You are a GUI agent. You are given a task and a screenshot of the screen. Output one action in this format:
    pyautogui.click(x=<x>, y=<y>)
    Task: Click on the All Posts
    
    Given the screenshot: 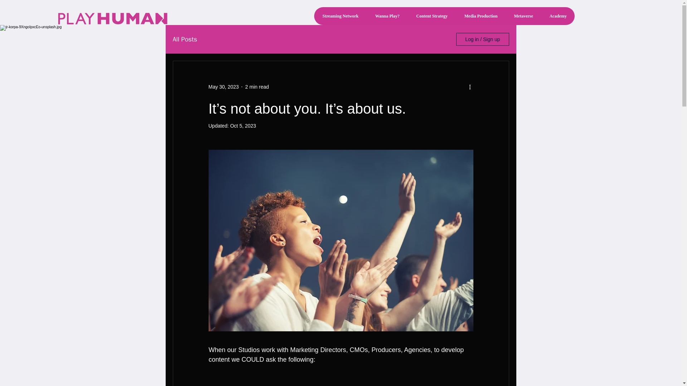 What is the action you would take?
    pyautogui.click(x=184, y=39)
    